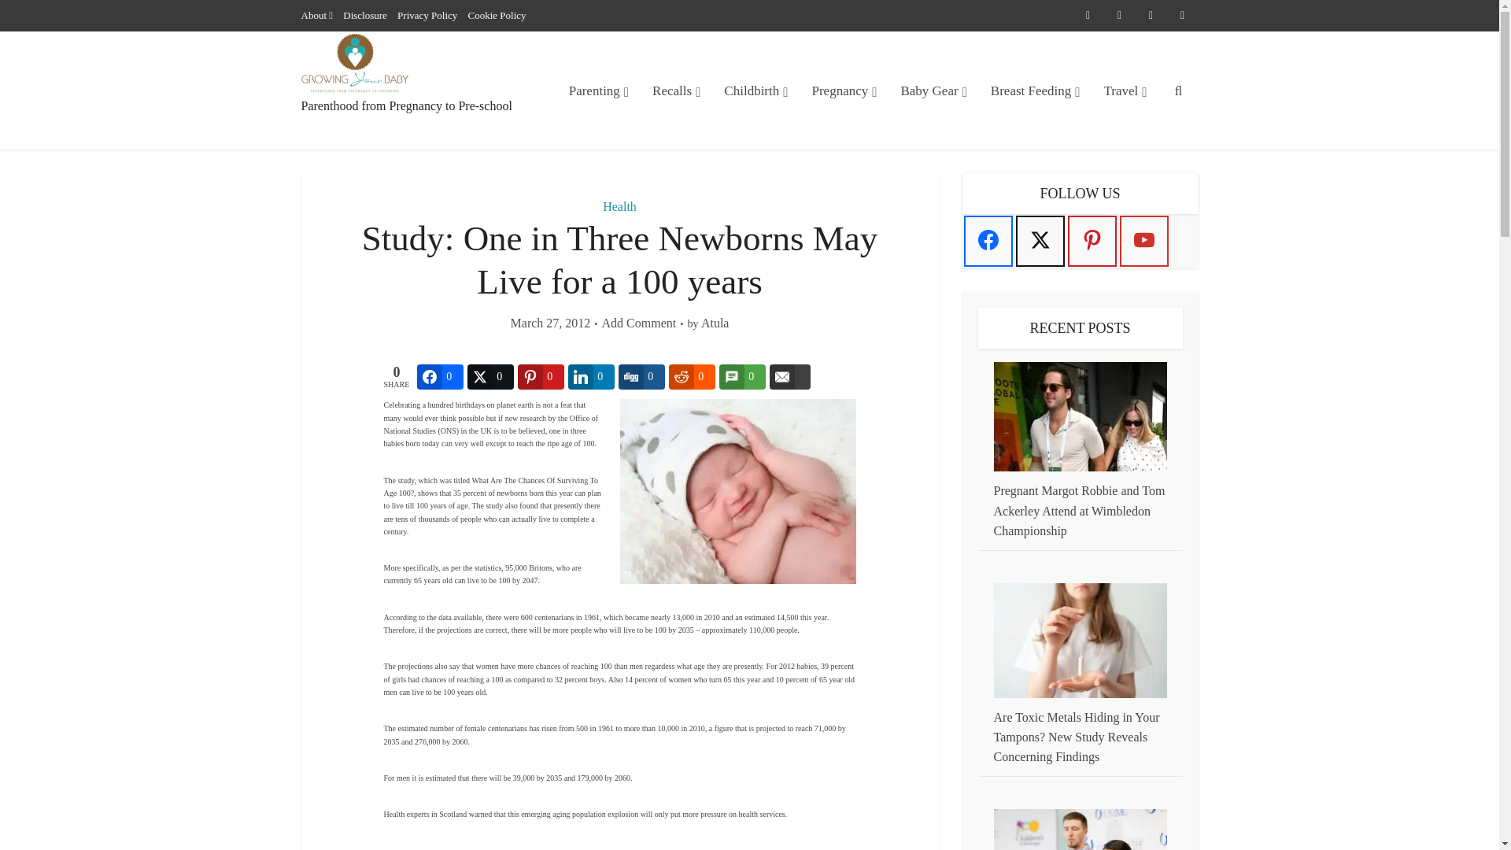  Describe the element at coordinates (692, 376) in the screenshot. I see `Share on Reddit` at that location.